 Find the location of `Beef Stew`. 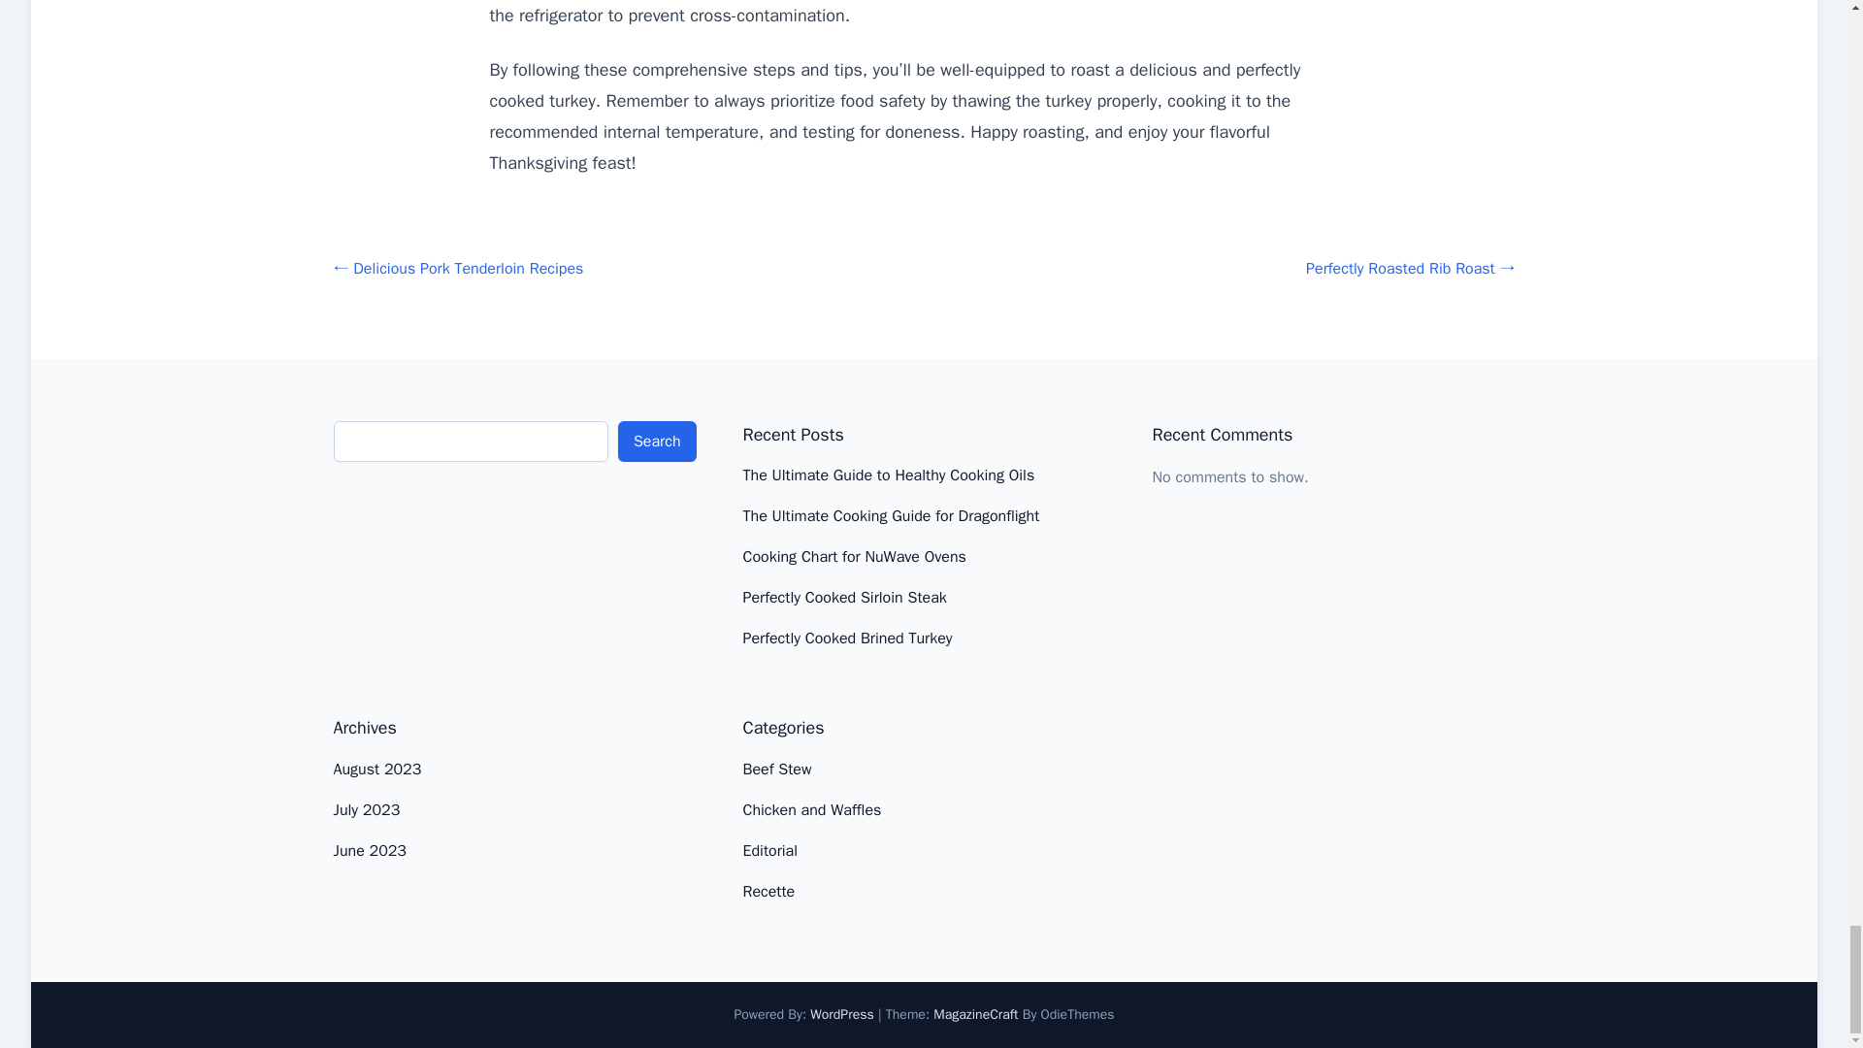

Beef Stew is located at coordinates (778, 770).